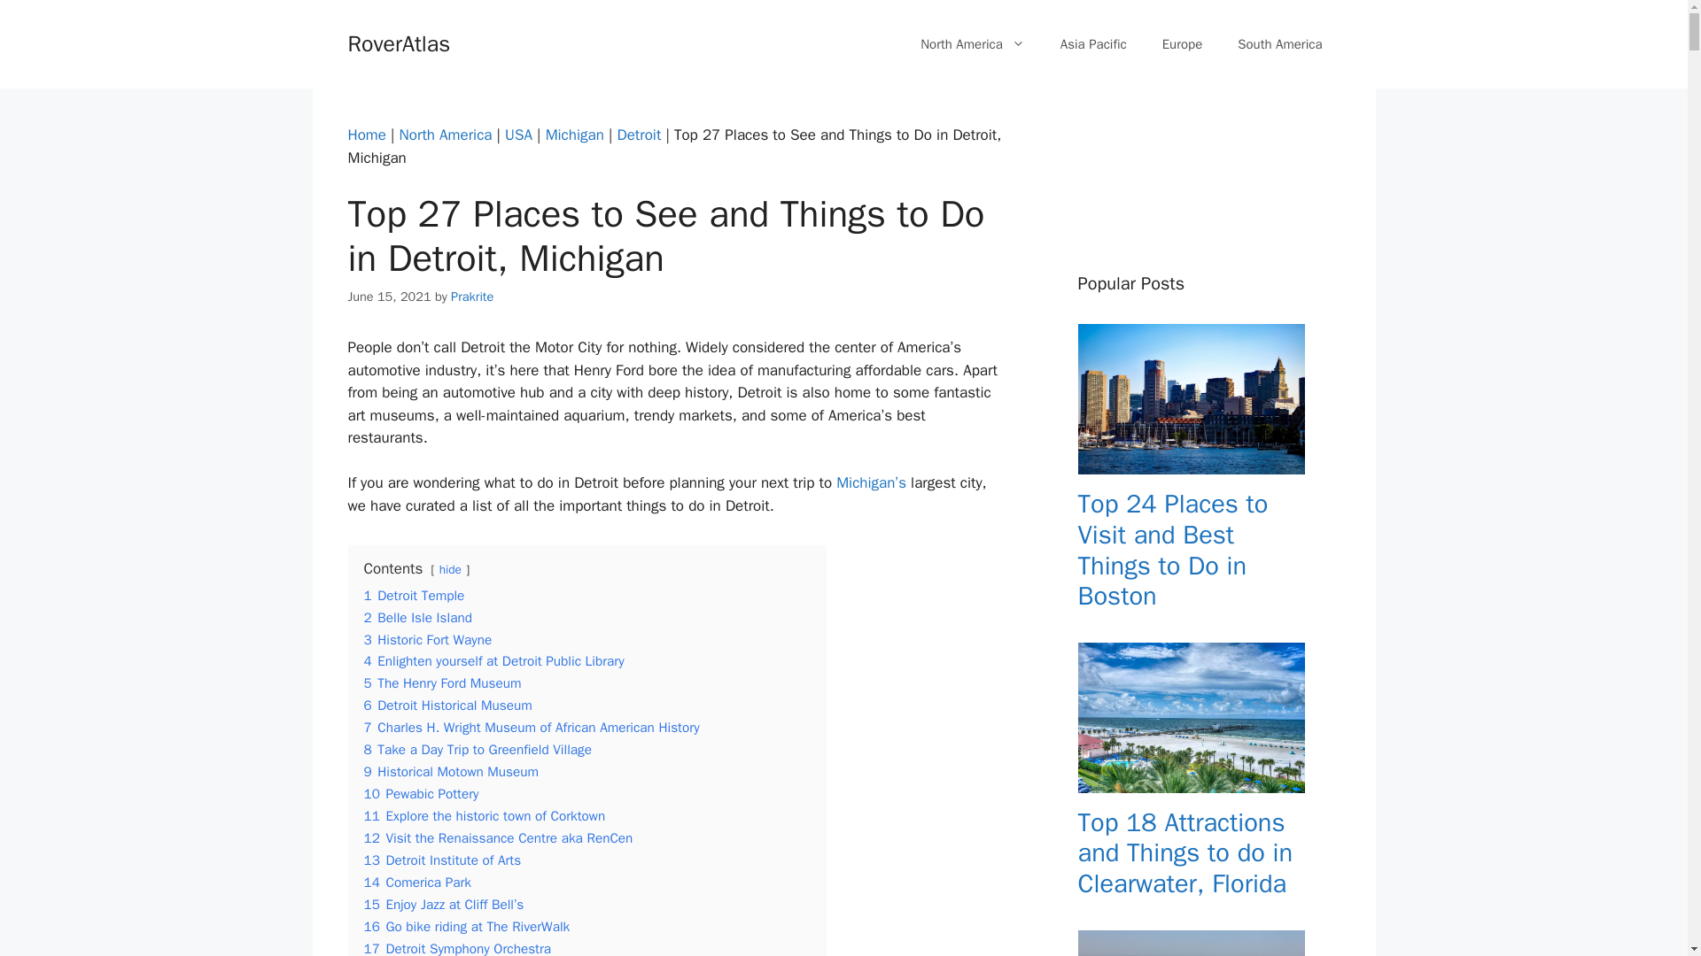 This screenshot has height=956, width=1701. I want to click on 4 Enlighten yourself at Detroit Public Library, so click(493, 660).